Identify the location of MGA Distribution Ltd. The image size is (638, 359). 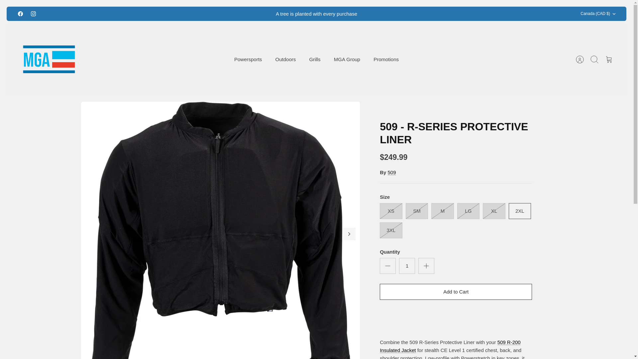
(49, 59).